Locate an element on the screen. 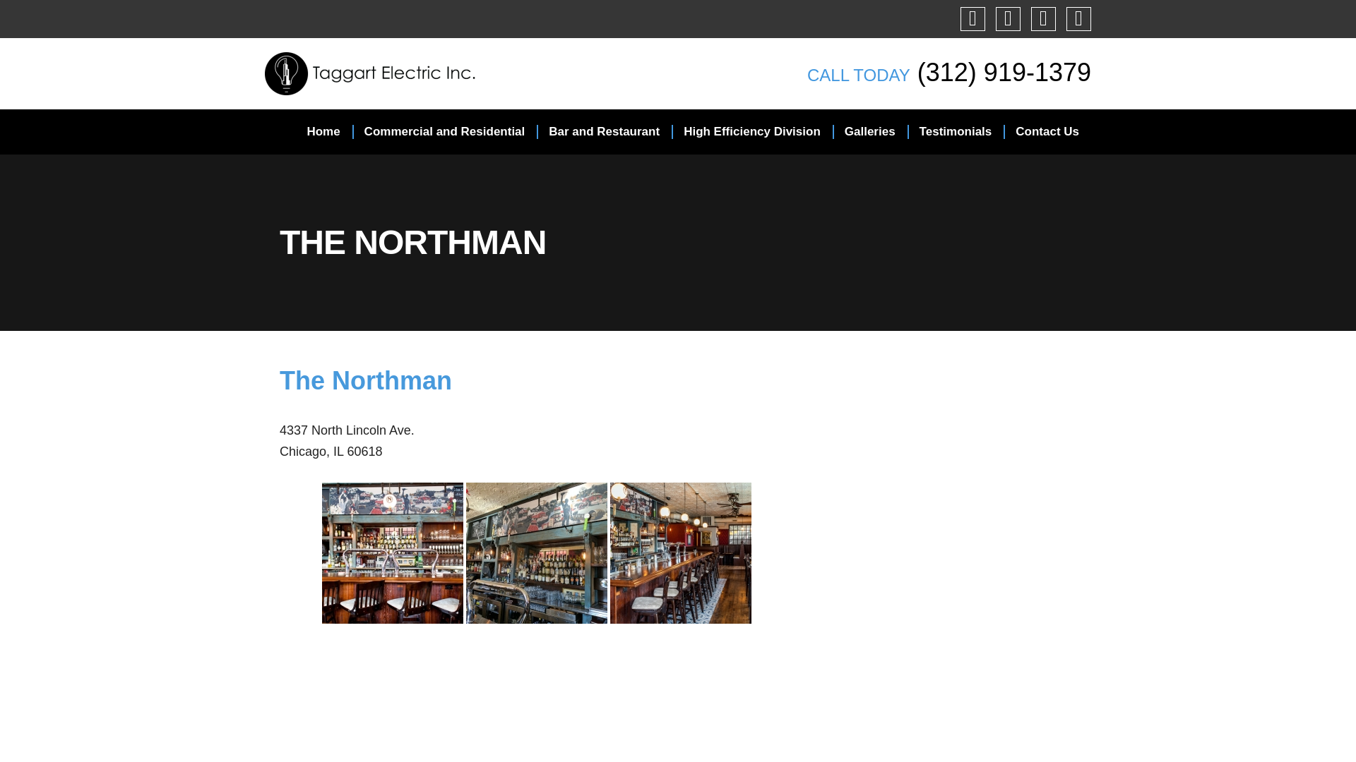  The Northman Photo Three is located at coordinates (681, 553).